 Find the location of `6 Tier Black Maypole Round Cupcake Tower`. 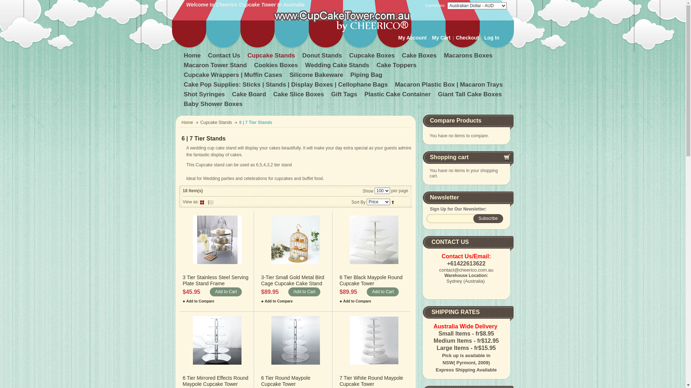

6 Tier Black Maypole Round Cupcake Tower is located at coordinates (374, 240).